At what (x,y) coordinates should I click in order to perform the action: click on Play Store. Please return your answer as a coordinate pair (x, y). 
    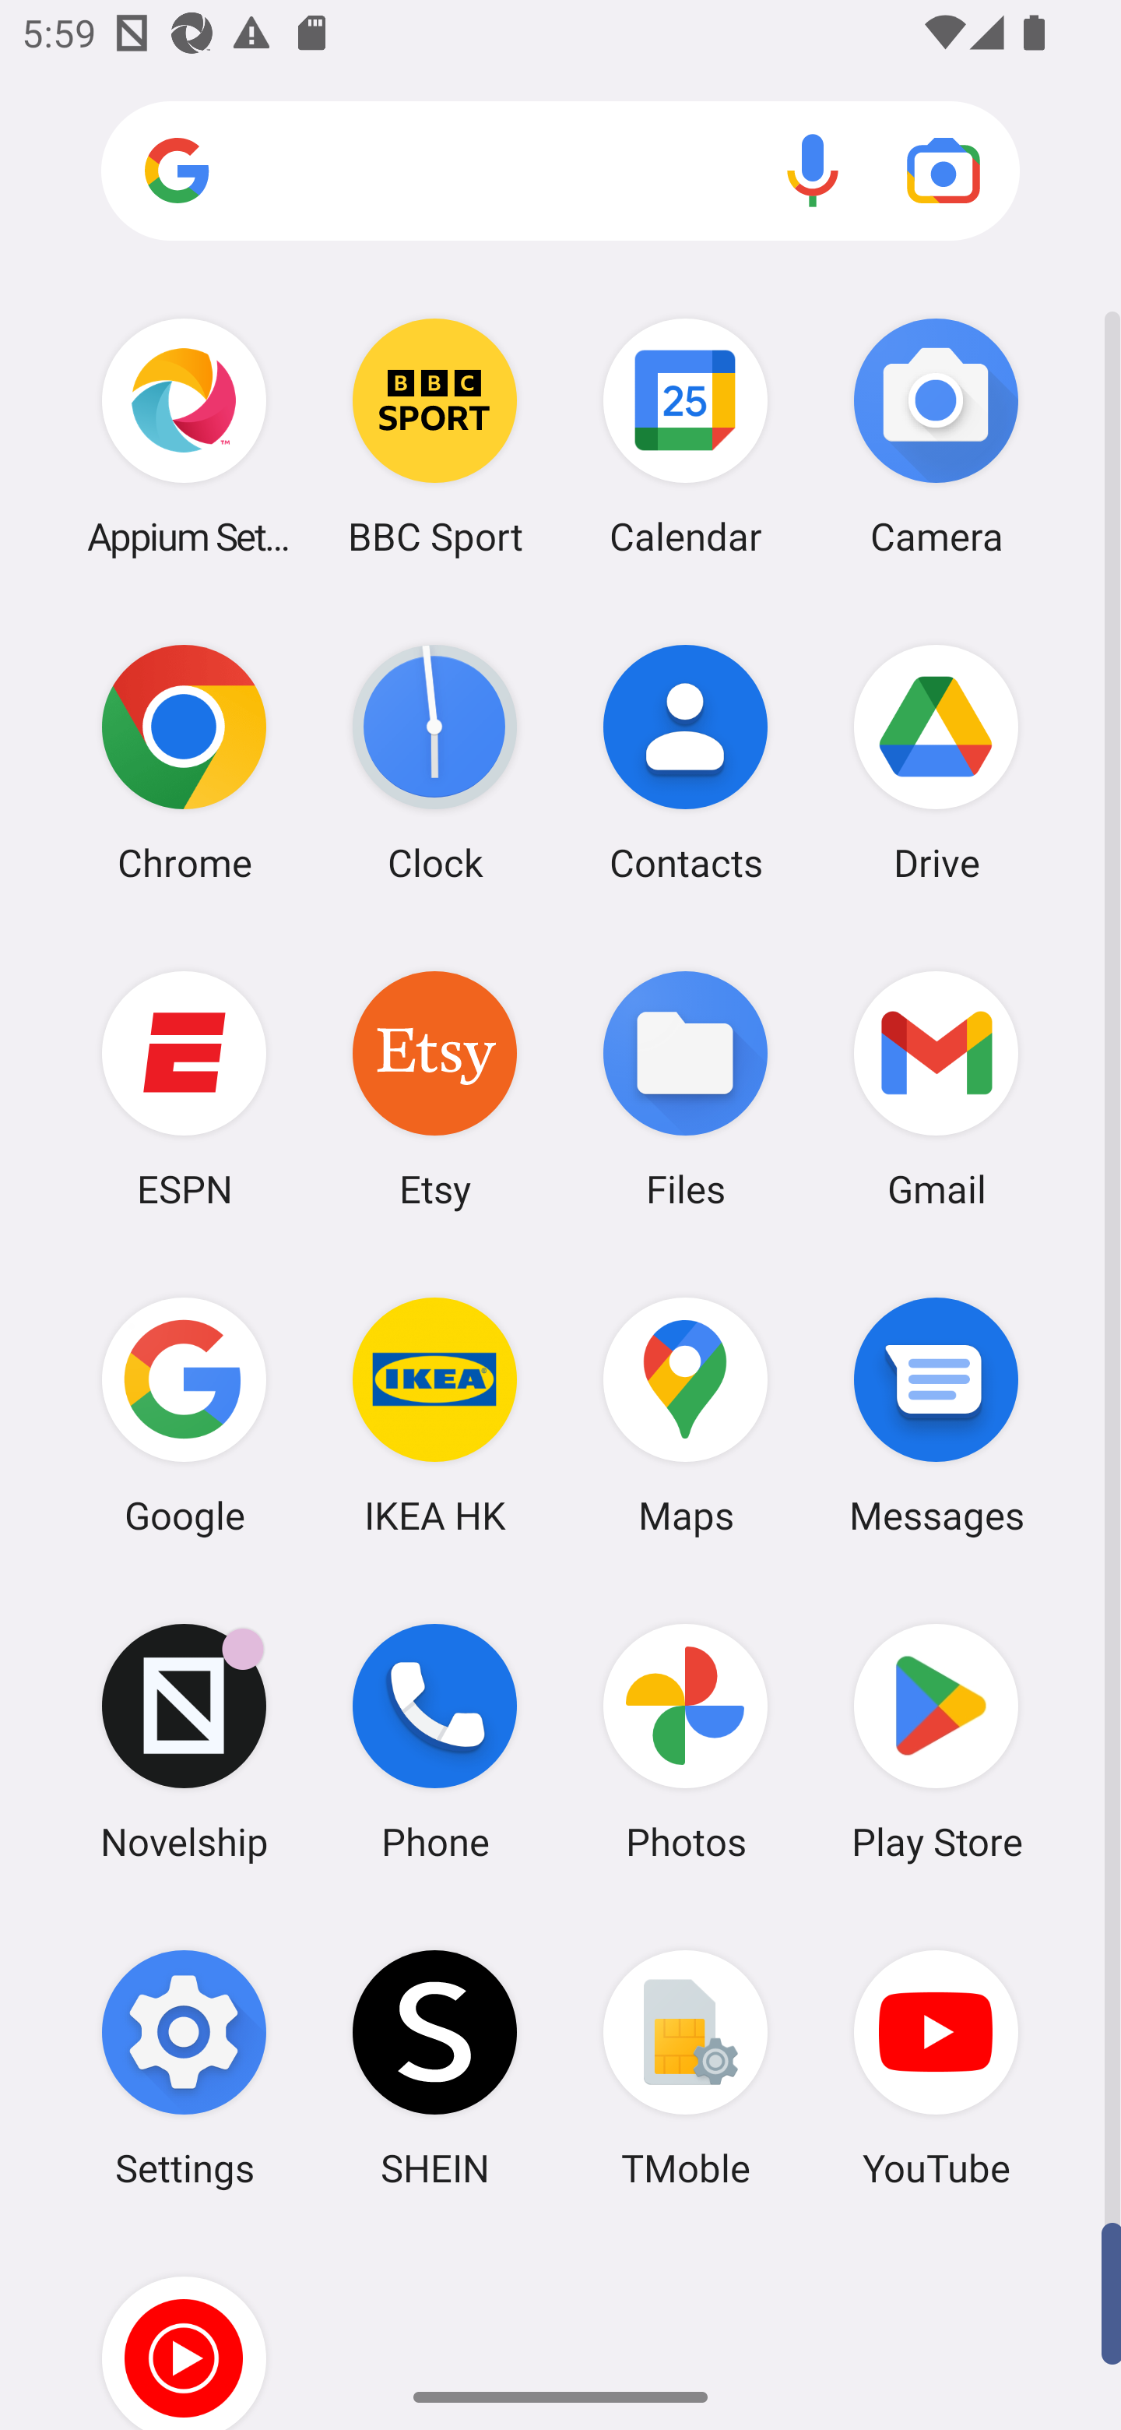
    Looking at the image, I should click on (936, 1742).